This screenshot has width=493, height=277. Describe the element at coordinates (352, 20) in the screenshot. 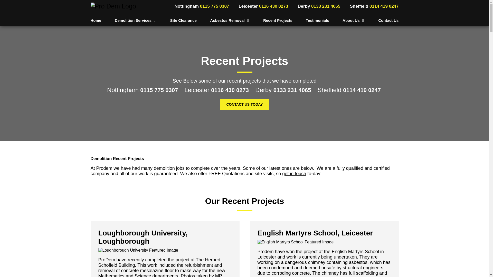

I see `About Us` at that location.